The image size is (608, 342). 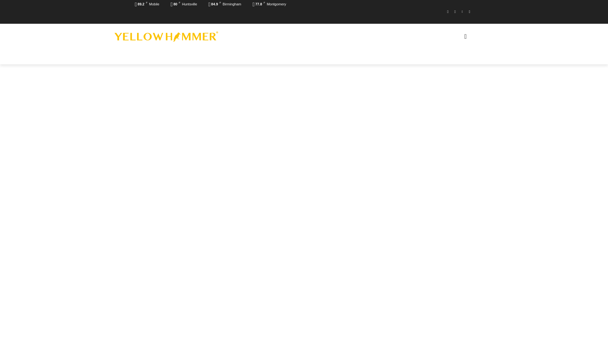 I want to click on Facebook, so click(x=448, y=11).